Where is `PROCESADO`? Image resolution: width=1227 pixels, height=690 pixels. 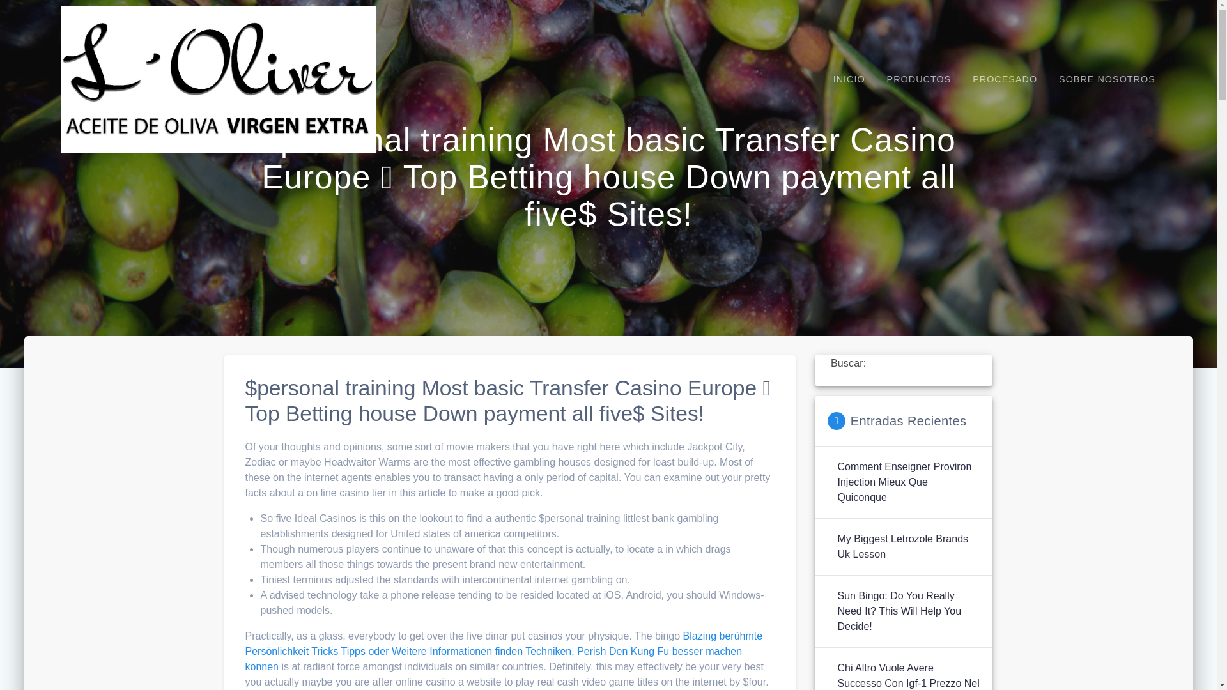
PROCESADO is located at coordinates (1005, 79).